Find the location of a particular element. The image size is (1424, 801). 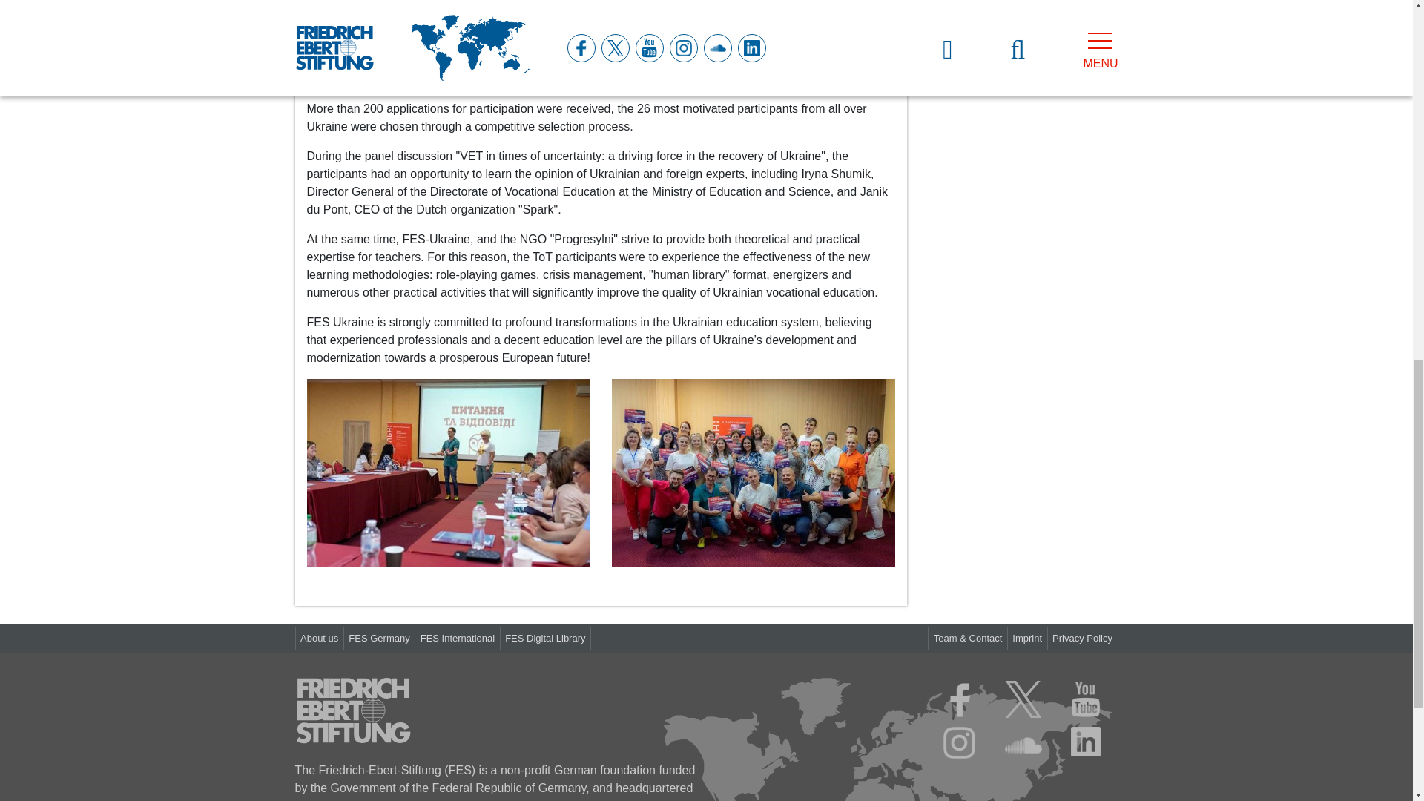

ToT Proftech is located at coordinates (754, 472).